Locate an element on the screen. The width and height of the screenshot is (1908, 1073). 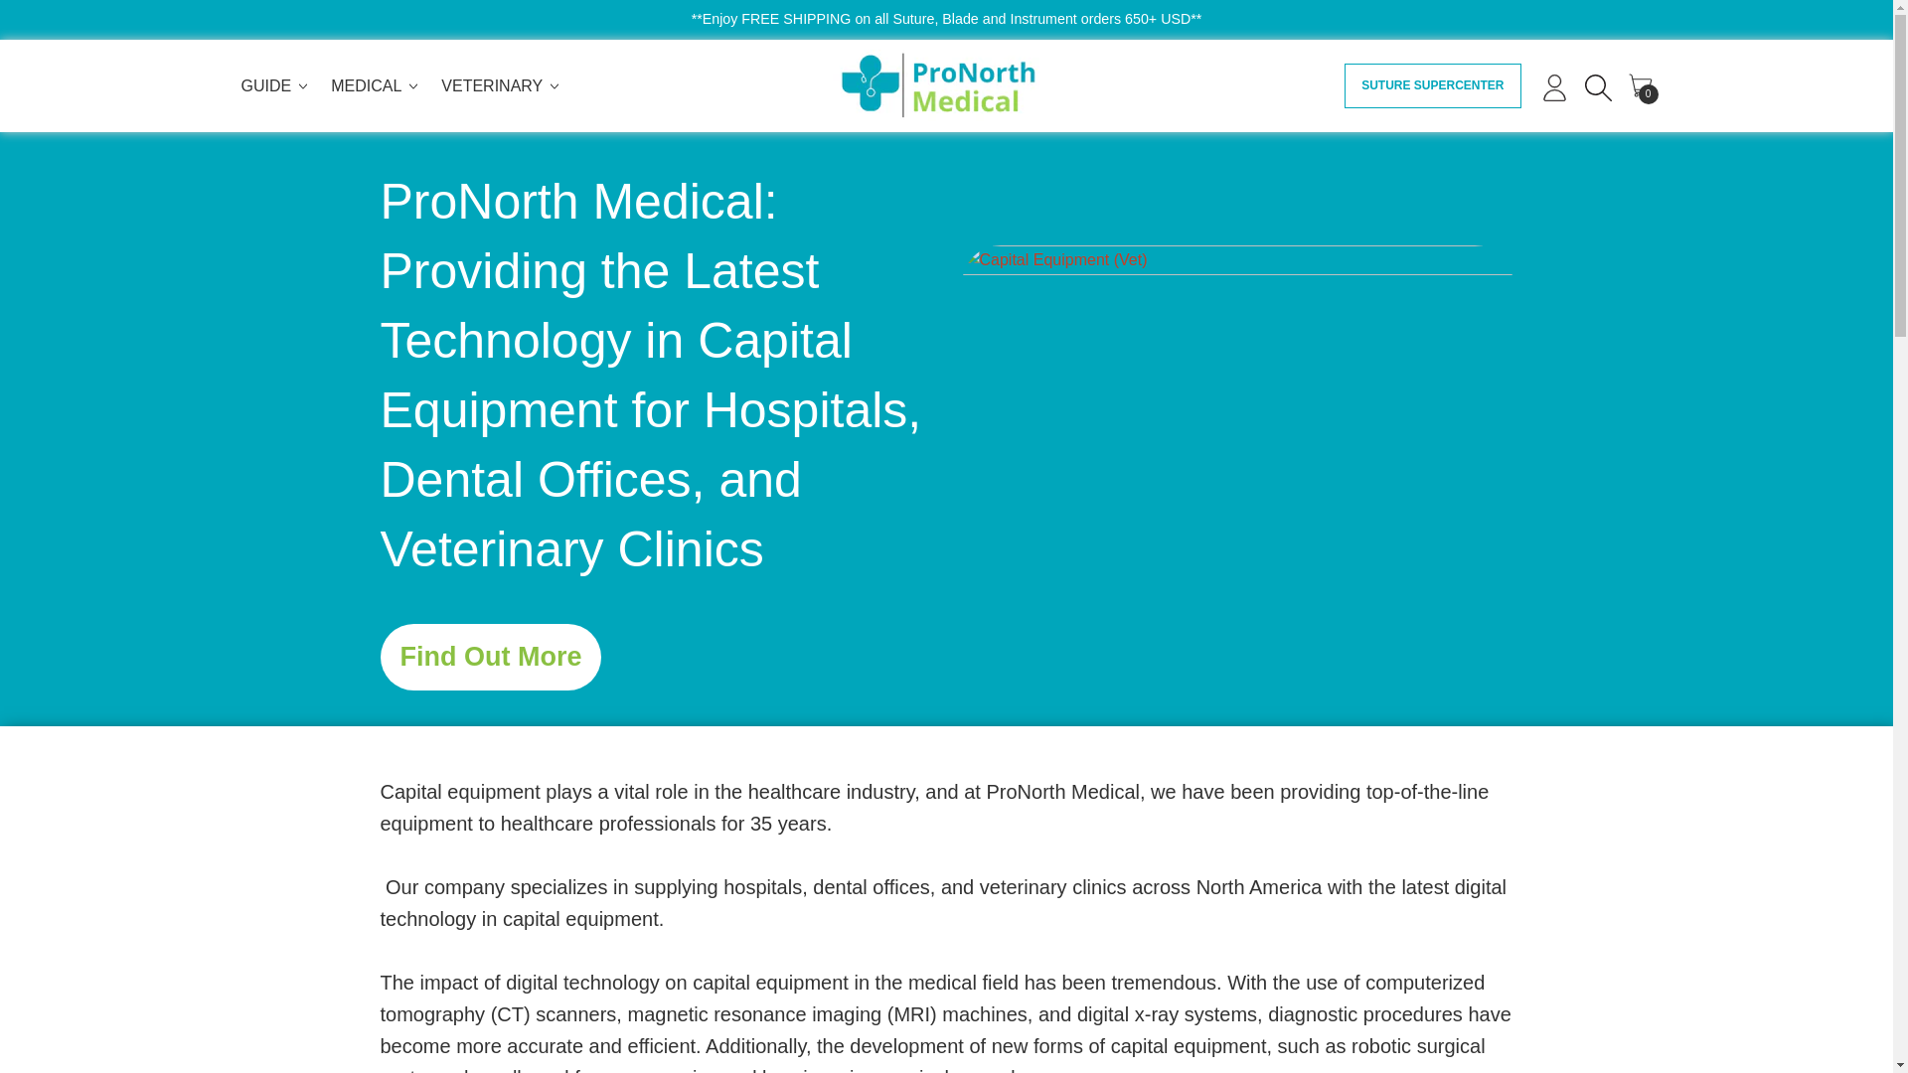
Search our site is located at coordinates (1596, 85).